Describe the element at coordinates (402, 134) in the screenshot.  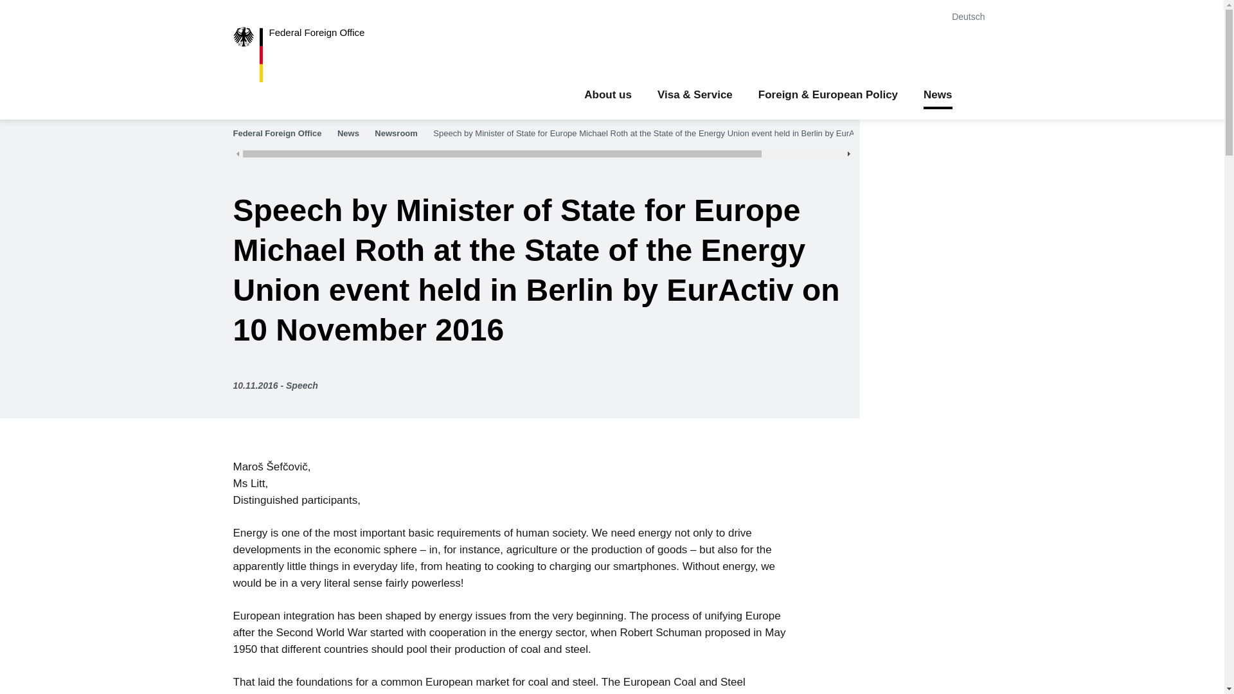
I see `Newsroom` at that location.